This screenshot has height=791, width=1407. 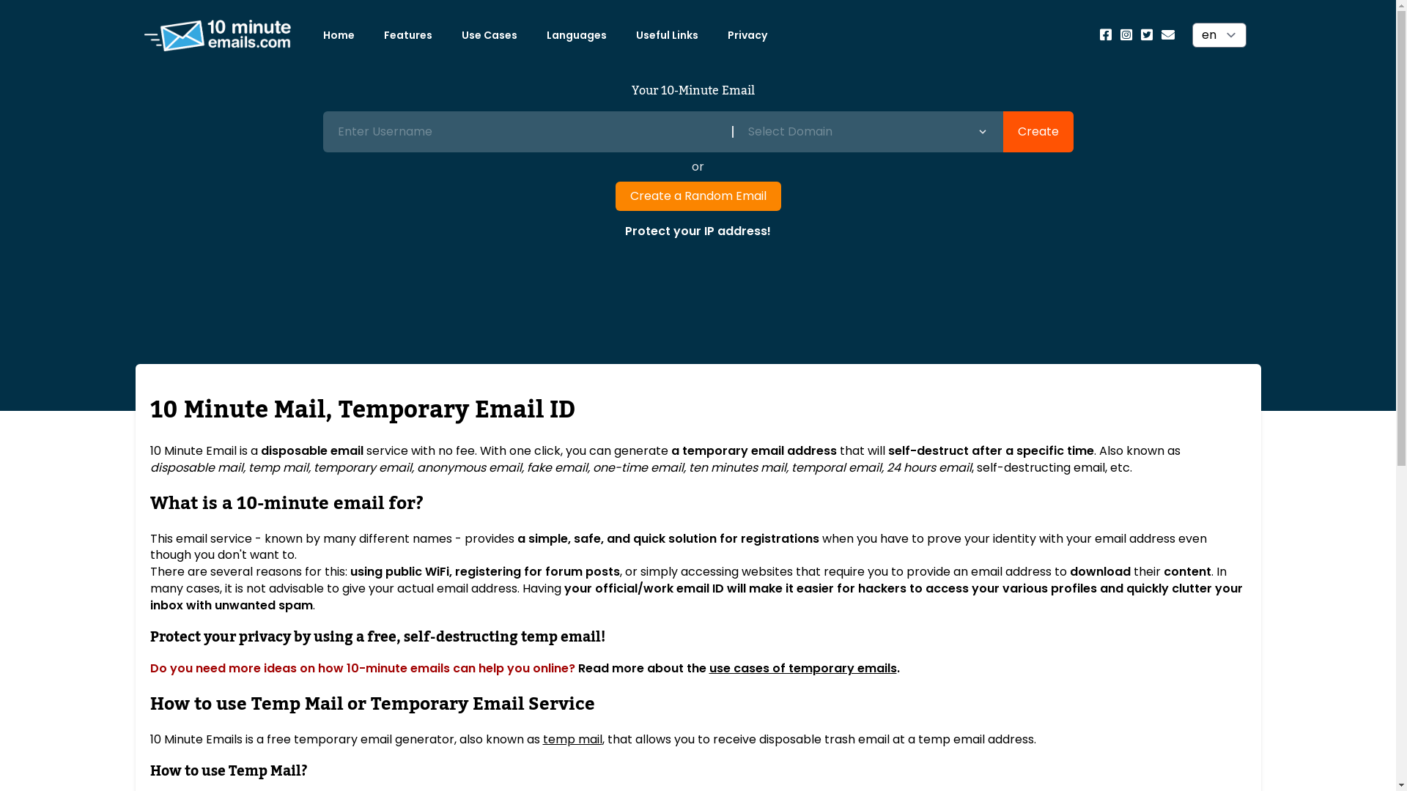 What do you see at coordinates (698, 196) in the screenshot?
I see `Create a Random Email` at bounding box center [698, 196].